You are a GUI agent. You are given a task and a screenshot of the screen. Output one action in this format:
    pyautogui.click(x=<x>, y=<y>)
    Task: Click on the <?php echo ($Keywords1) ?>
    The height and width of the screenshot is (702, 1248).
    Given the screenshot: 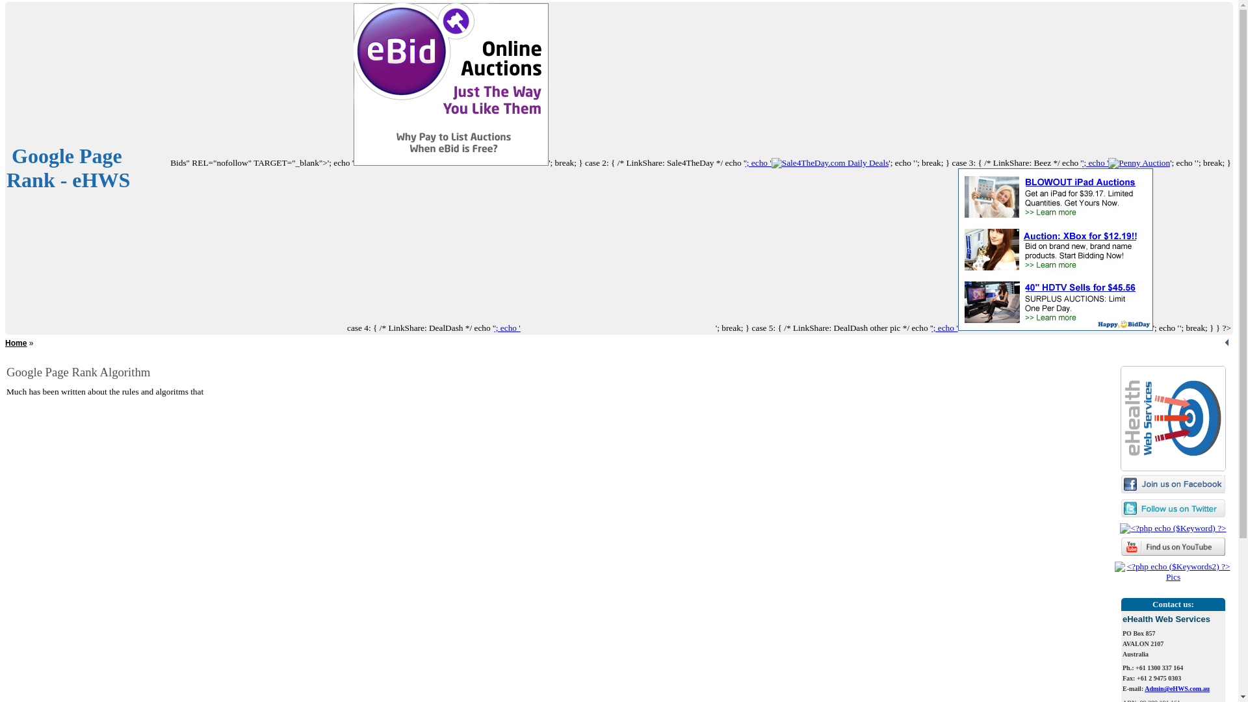 What is the action you would take?
    pyautogui.click(x=1173, y=490)
    